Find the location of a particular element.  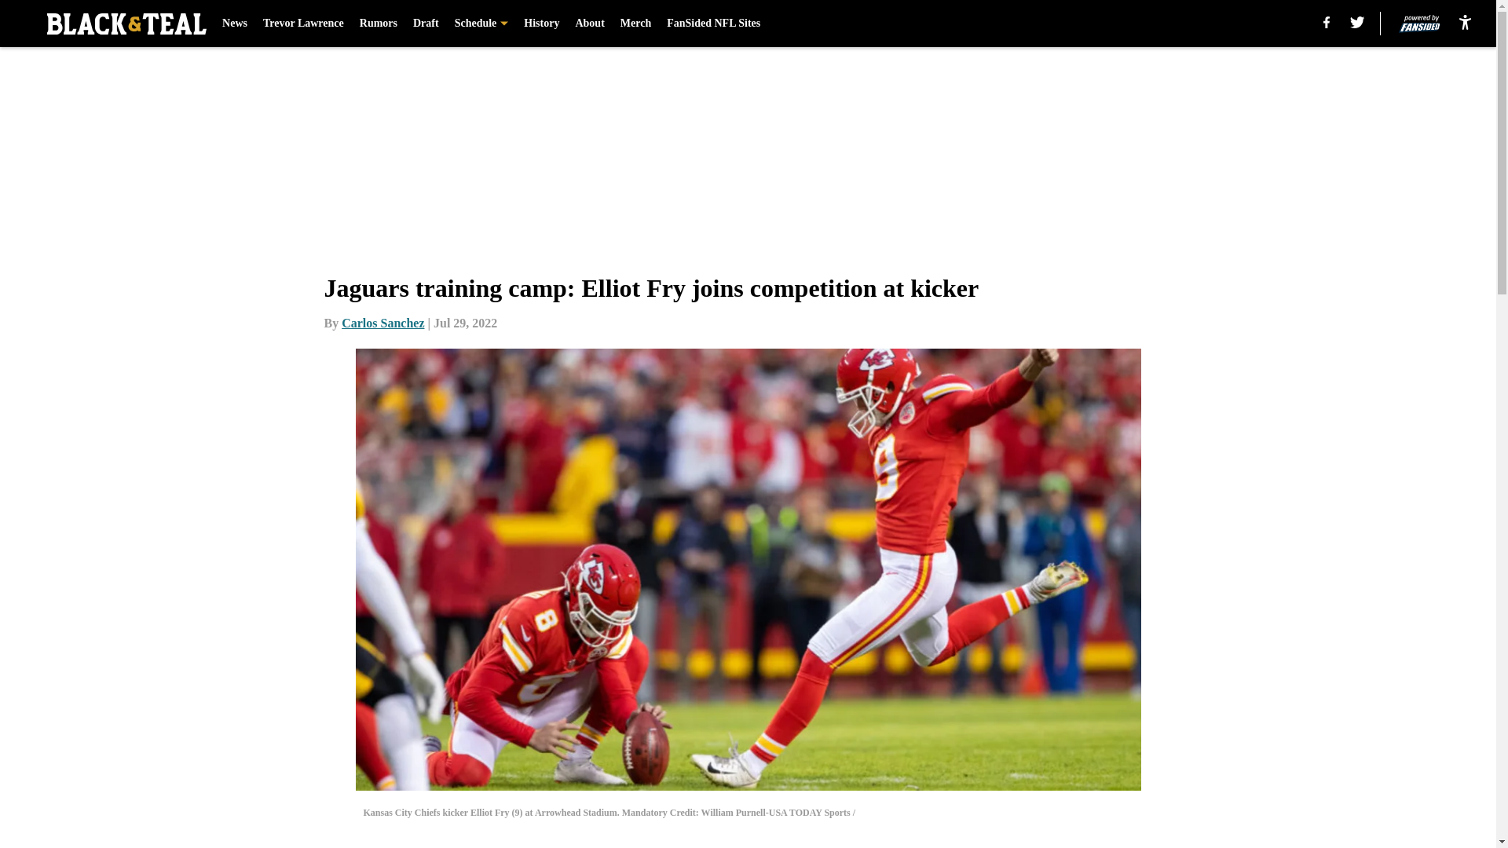

History is located at coordinates (541, 24).